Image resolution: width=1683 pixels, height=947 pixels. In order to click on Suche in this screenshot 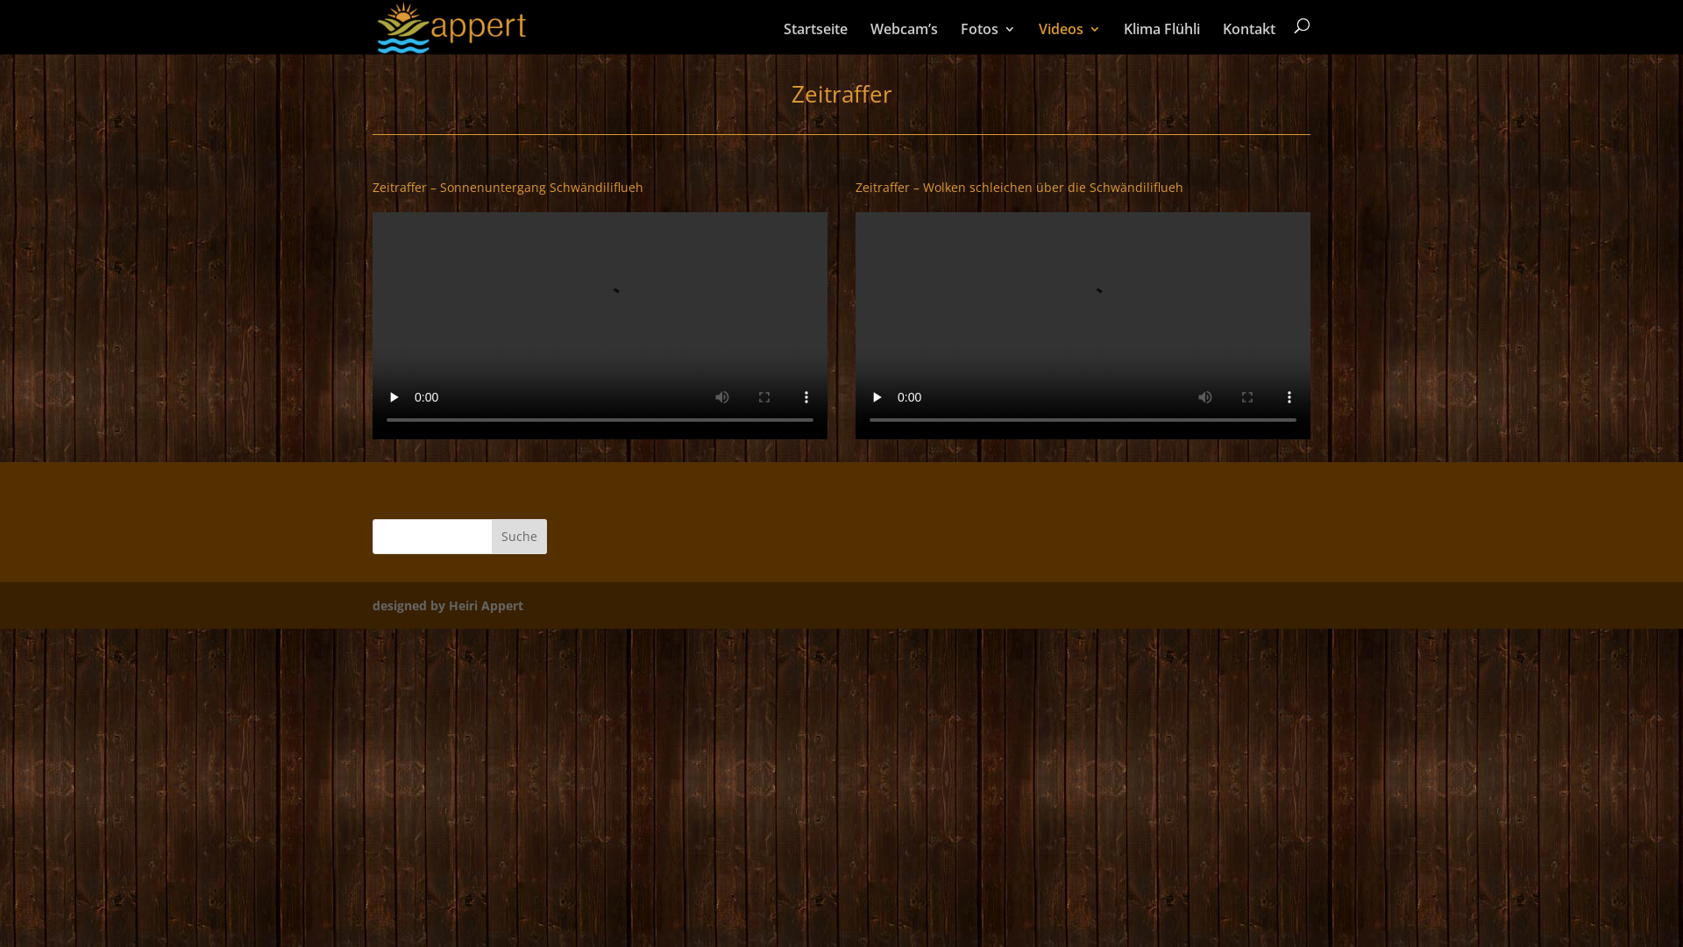, I will do `click(519, 537)`.